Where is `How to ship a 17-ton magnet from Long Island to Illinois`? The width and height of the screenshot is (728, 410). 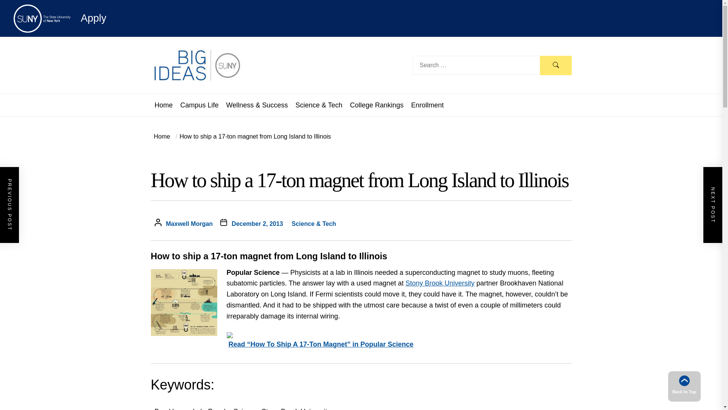
How to ship a 17-ton magnet from Long Island to Illinois is located at coordinates (252, 136).